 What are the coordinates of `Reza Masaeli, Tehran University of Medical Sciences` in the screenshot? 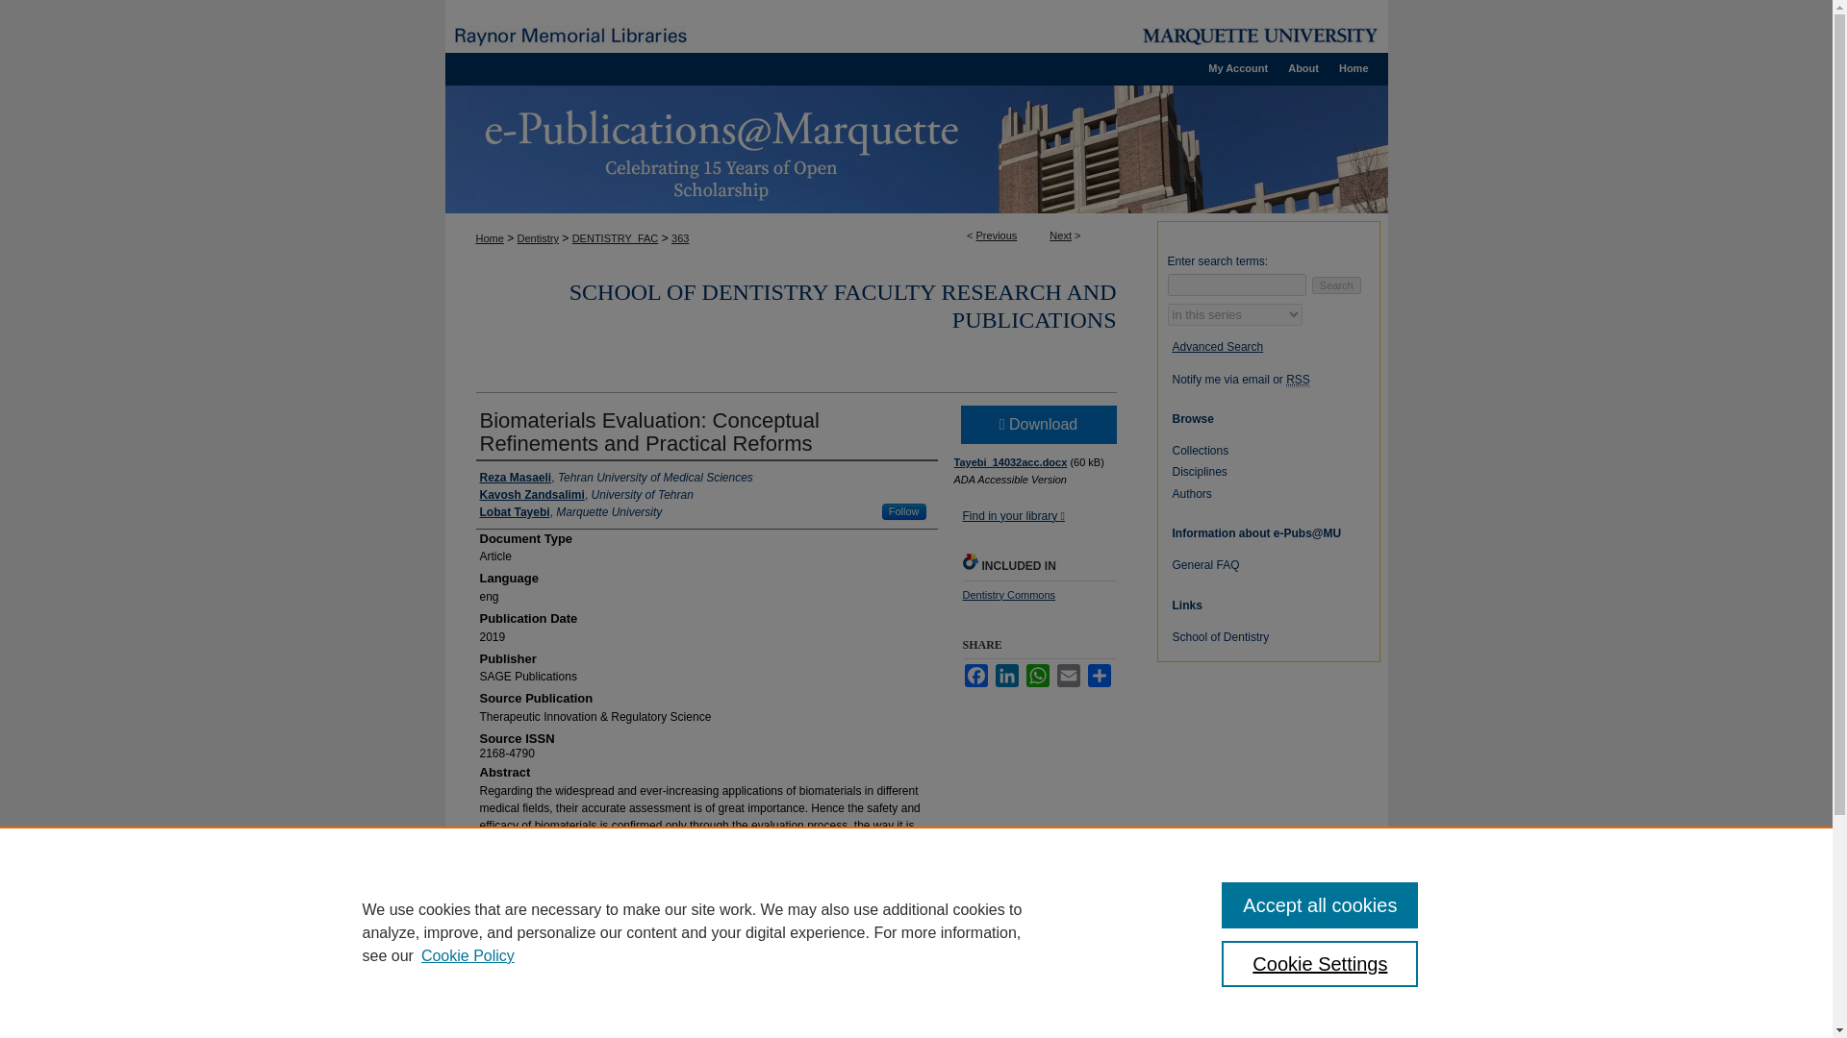 It's located at (615, 478).